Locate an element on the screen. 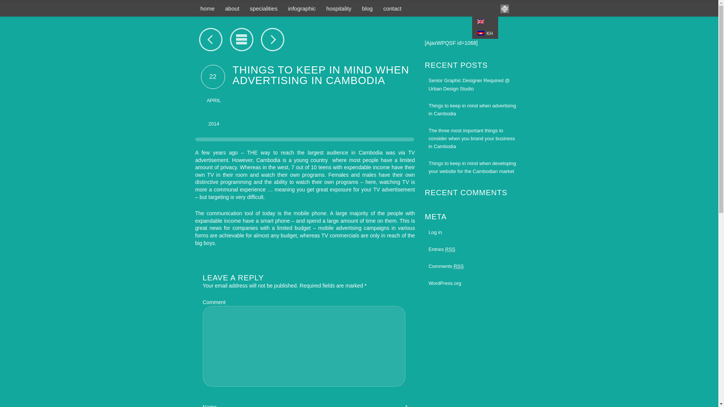 Image resolution: width=724 pixels, height=407 pixels. blog is located at coordinates (367, 8).